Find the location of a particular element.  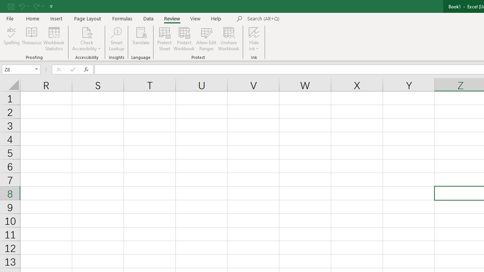

Home is located at coordinates (33, 18).